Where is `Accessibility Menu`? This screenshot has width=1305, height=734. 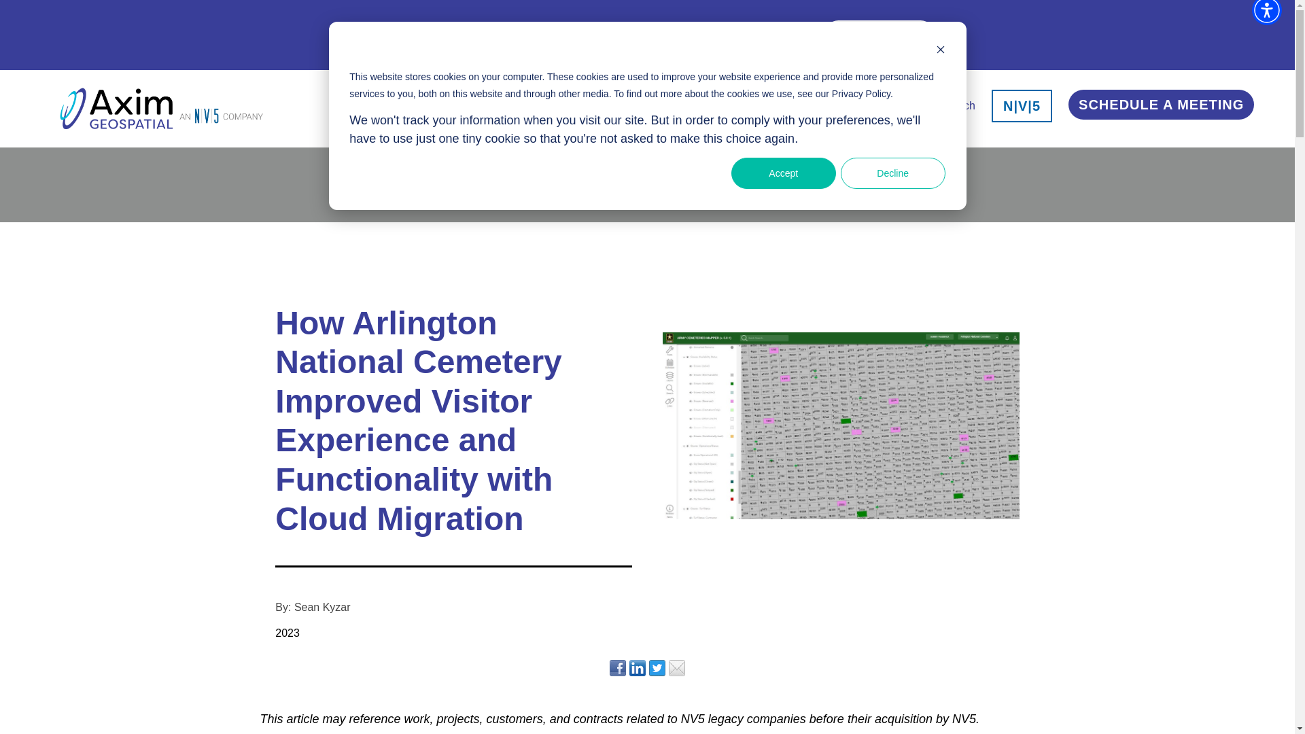 Accessibility Menu is located at coordinates (1266, 12).